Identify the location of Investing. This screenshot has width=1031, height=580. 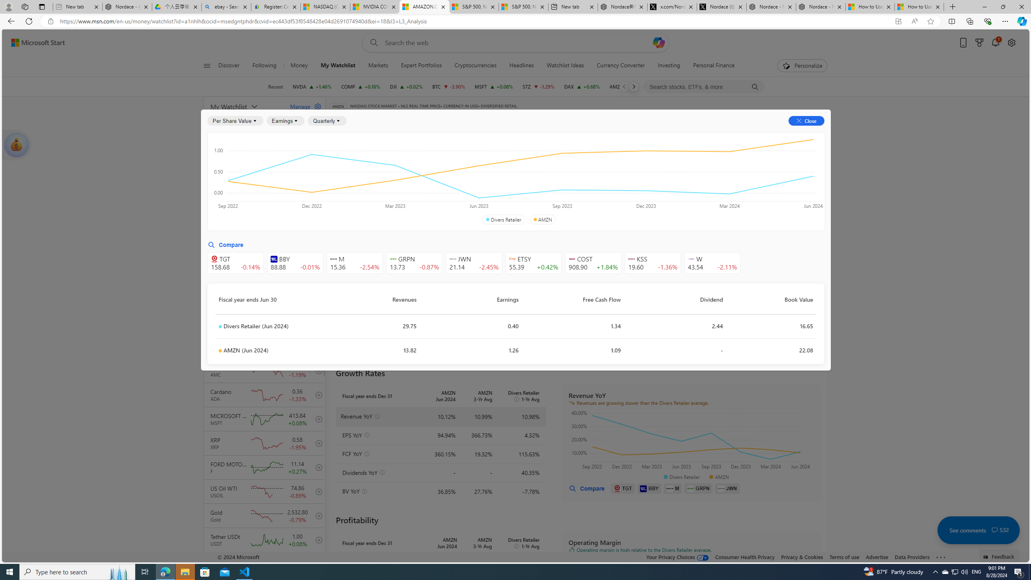
(669, 66).